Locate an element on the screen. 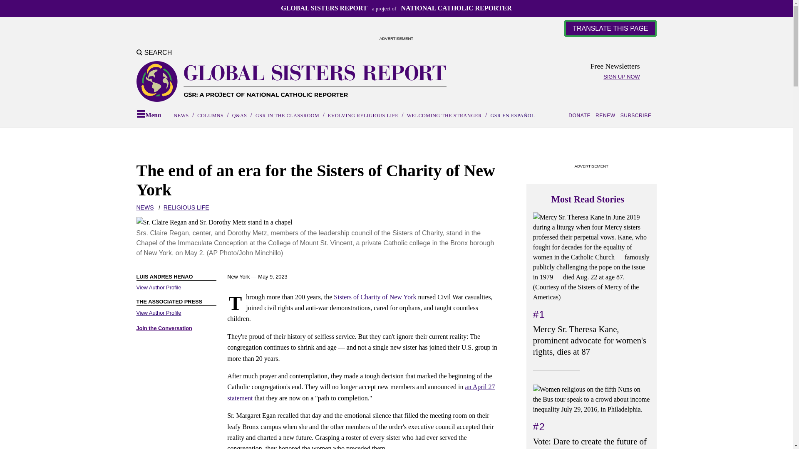  WELCOMING THE STRANGER is located at coordinates (444, 116).